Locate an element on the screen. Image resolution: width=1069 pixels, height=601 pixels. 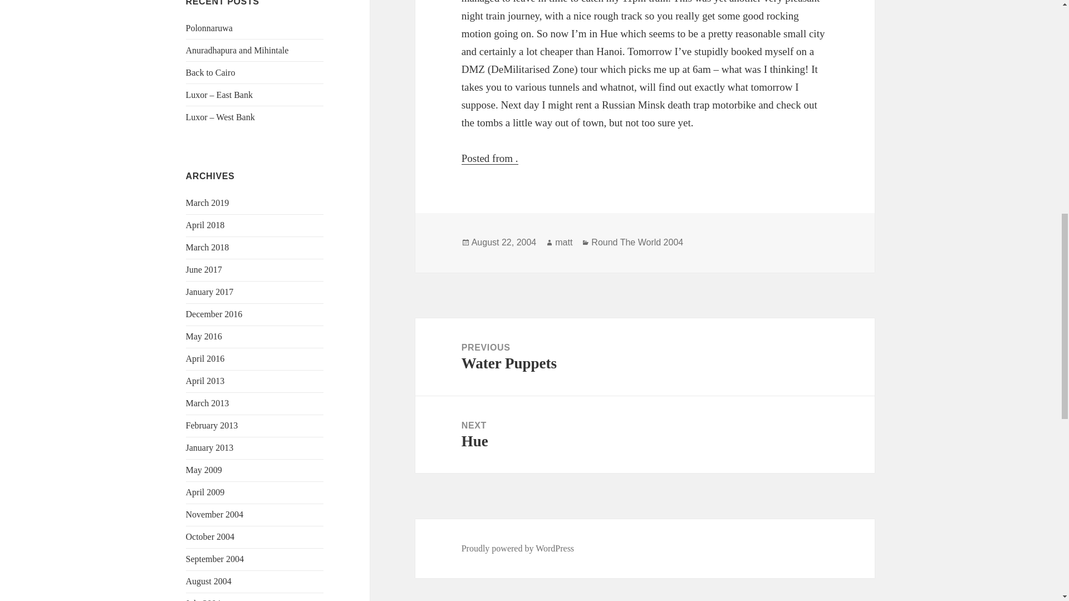
May 2016 is located at coordinates (204, 336).